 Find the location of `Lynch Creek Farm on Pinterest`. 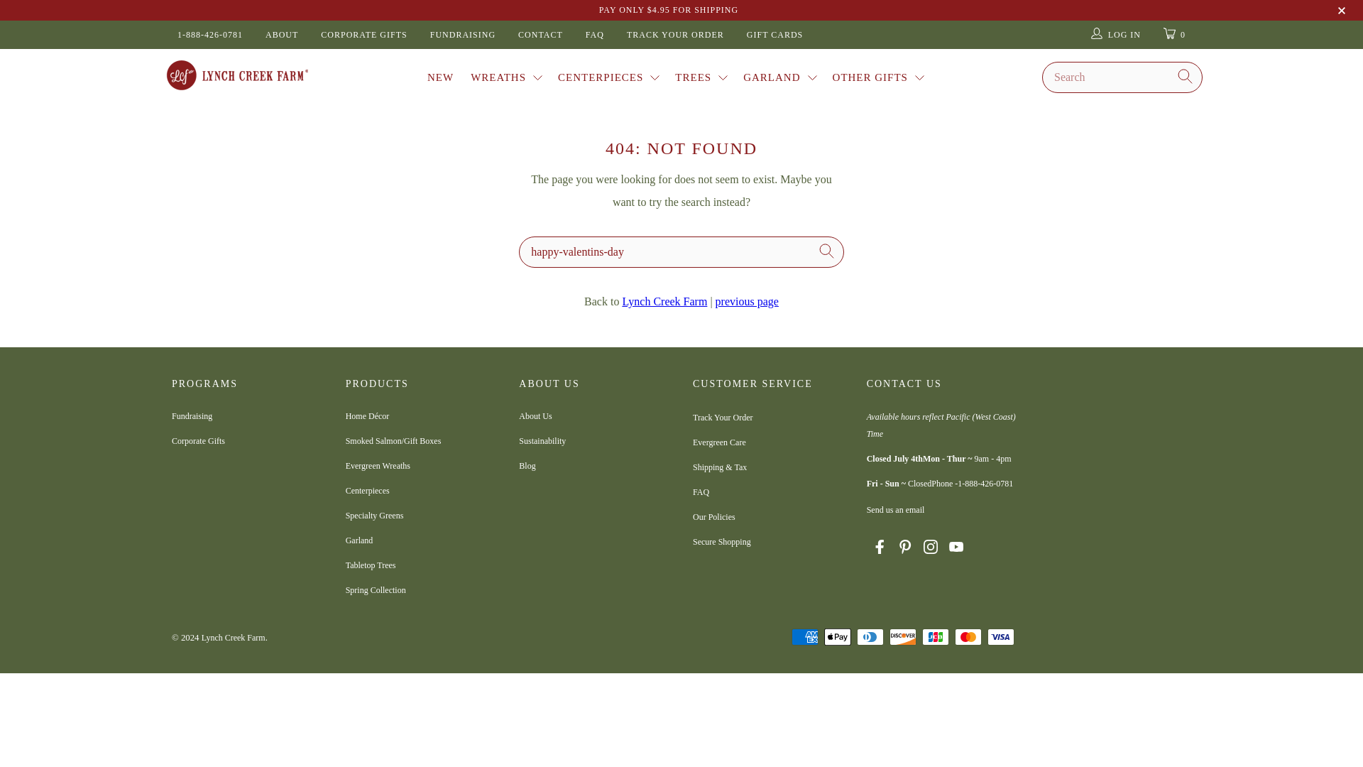

Lynch Creek Farm on Pinterest is located at coordinates (904, 549).